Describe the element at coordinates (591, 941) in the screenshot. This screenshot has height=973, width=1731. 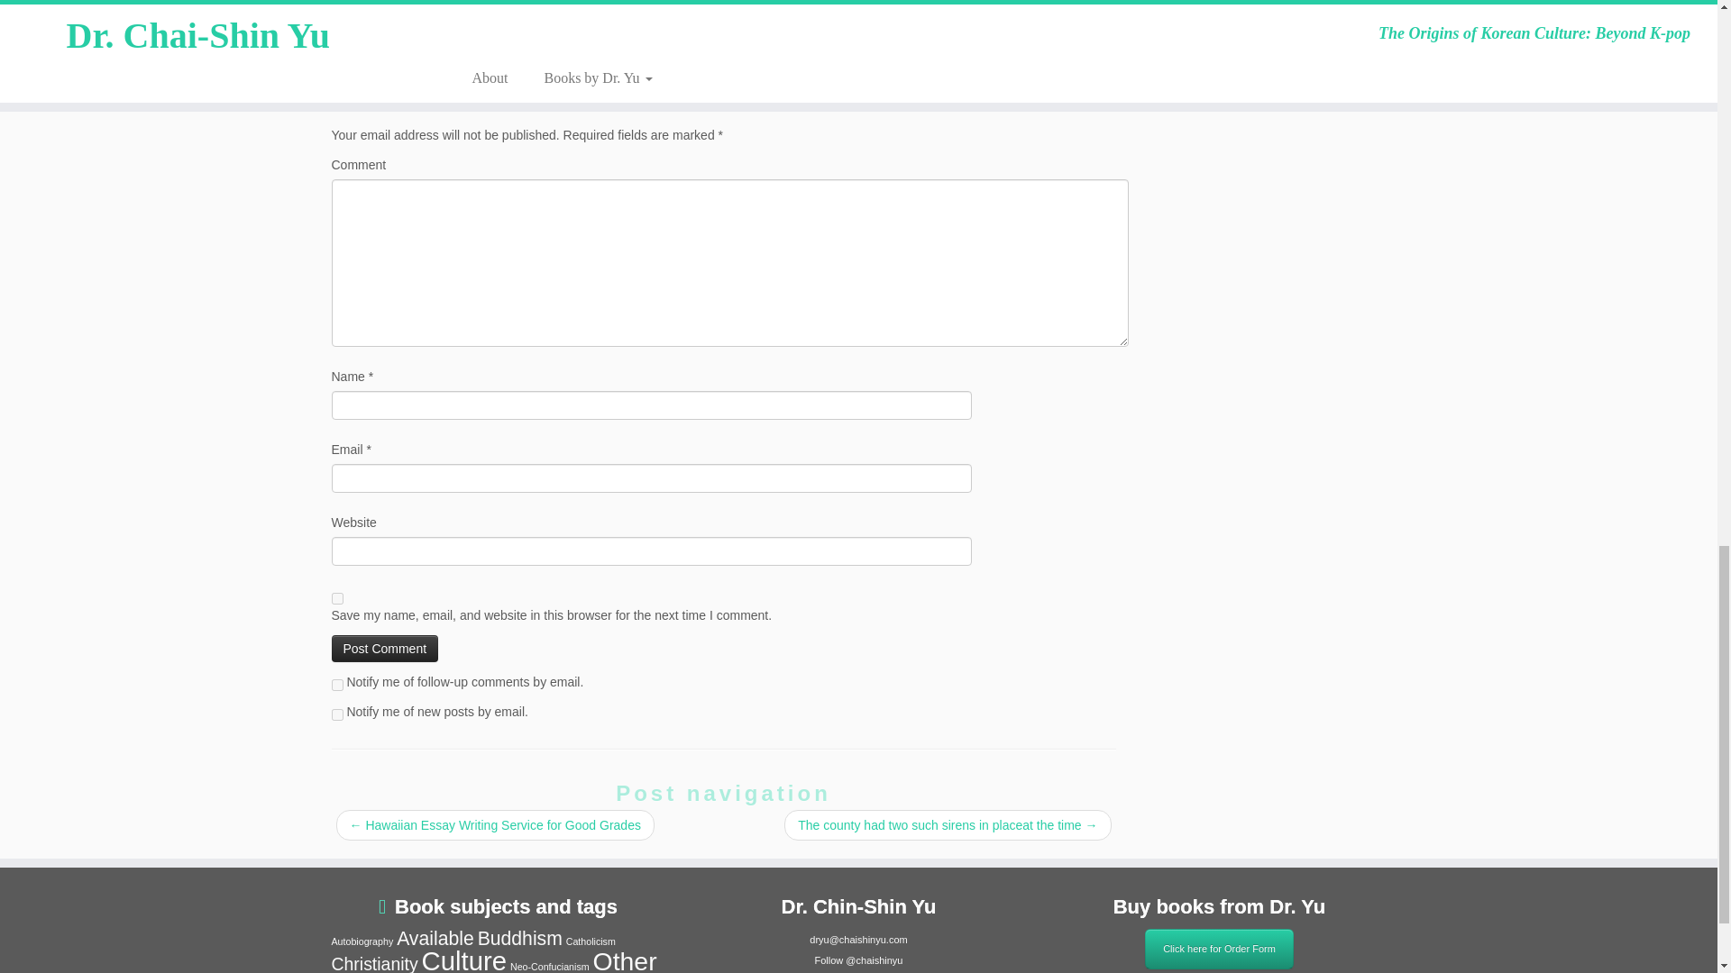
I see `Catholicism` at that location.